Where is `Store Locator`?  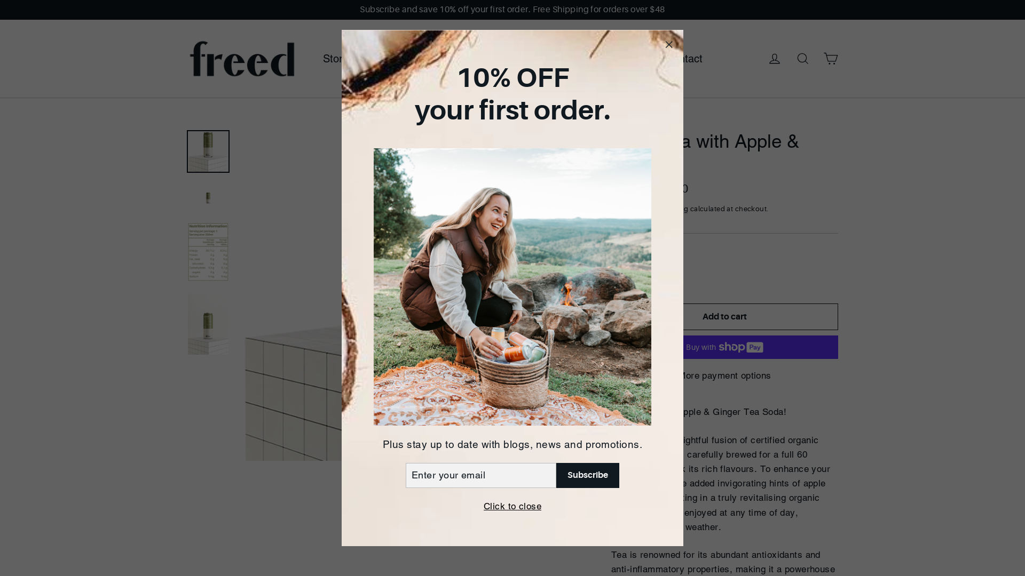
Store Locator is located at coordinates (473, 59).